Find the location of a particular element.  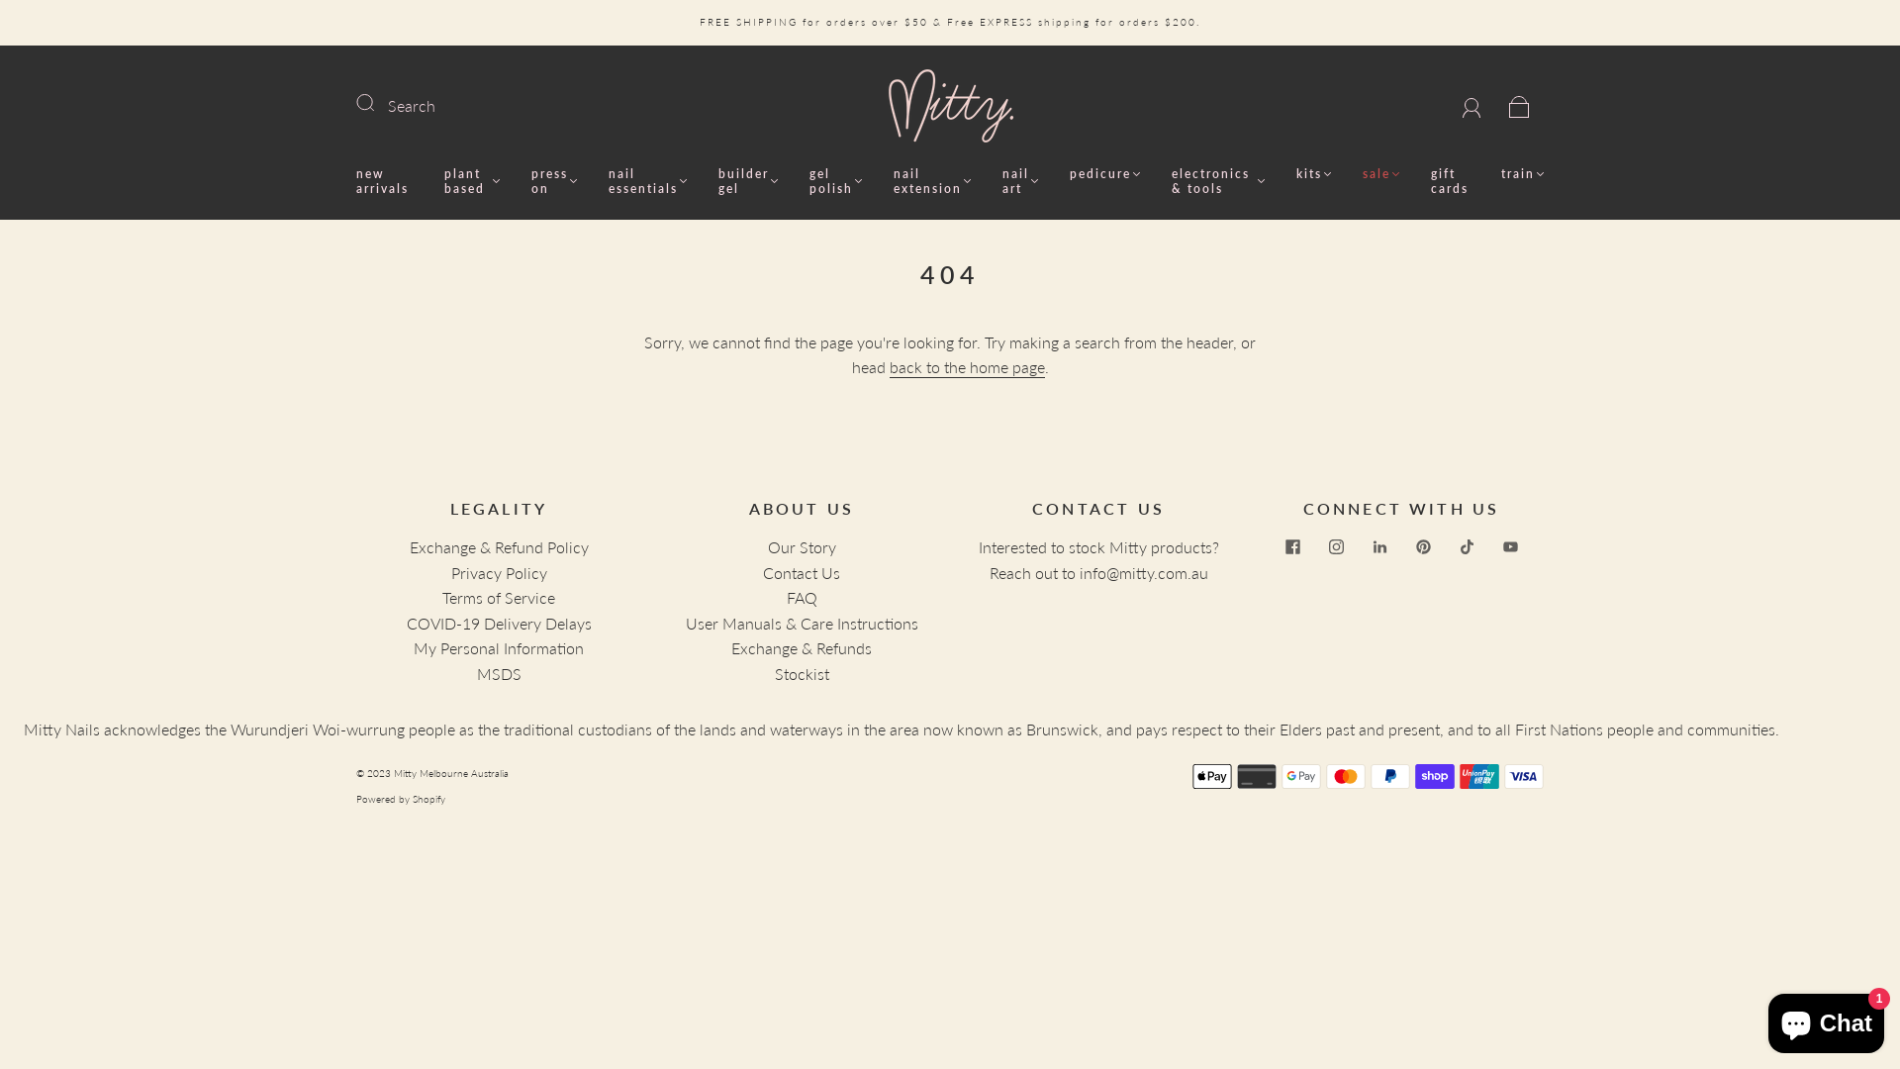

Mitty Melbourne Australia is located at coordinates (451, 773).